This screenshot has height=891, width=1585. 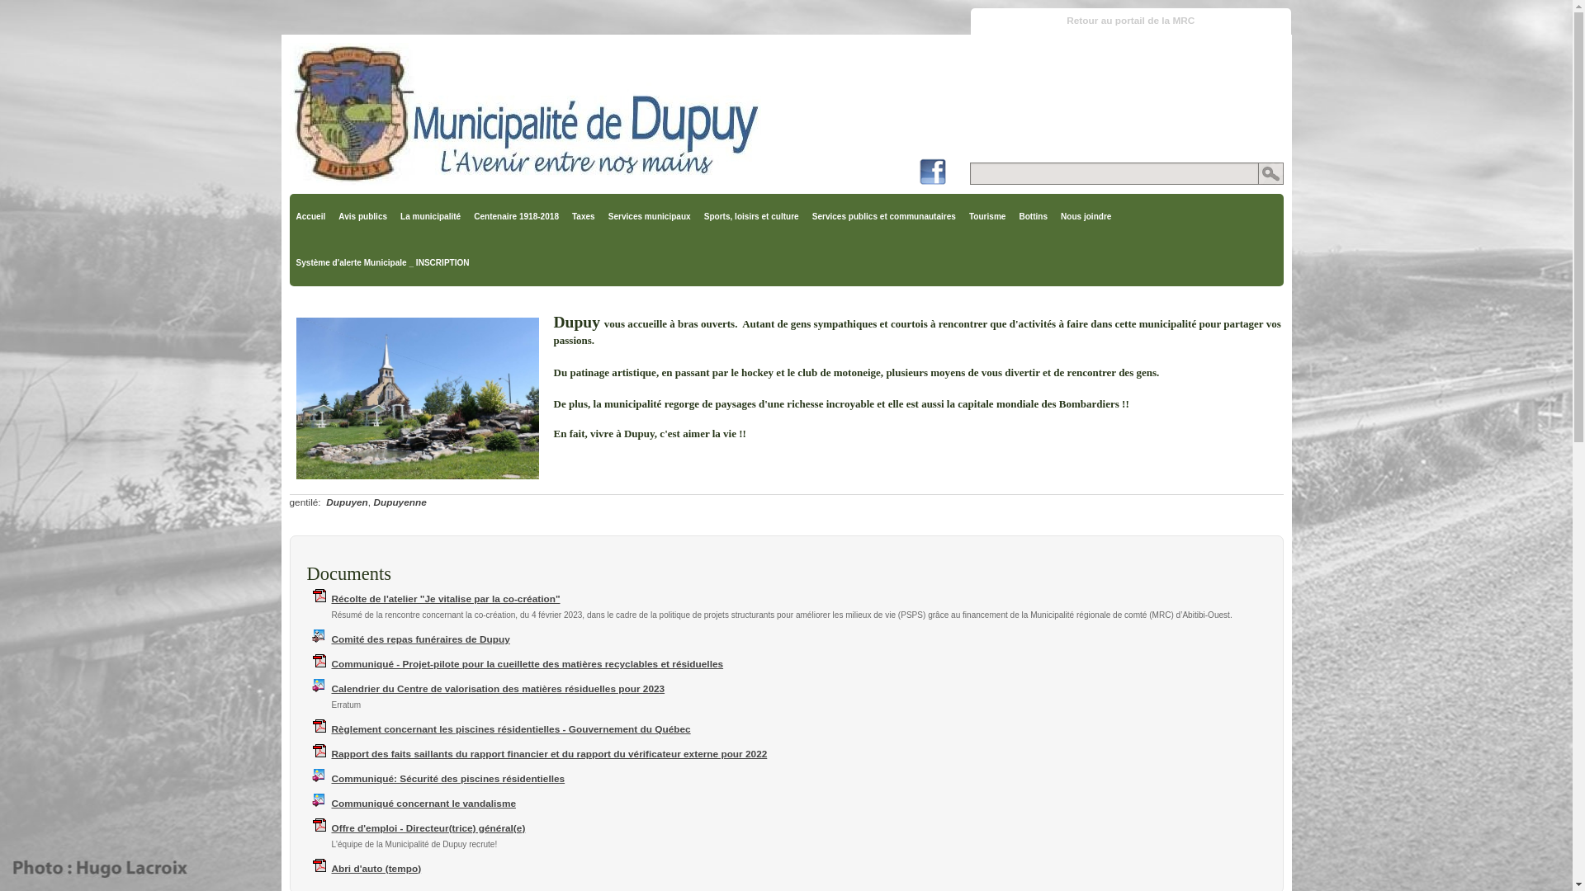 What do you see at coordinates (987, 217) in the screenshot?
I see `Tourisme` at bounding box center [987, 217].